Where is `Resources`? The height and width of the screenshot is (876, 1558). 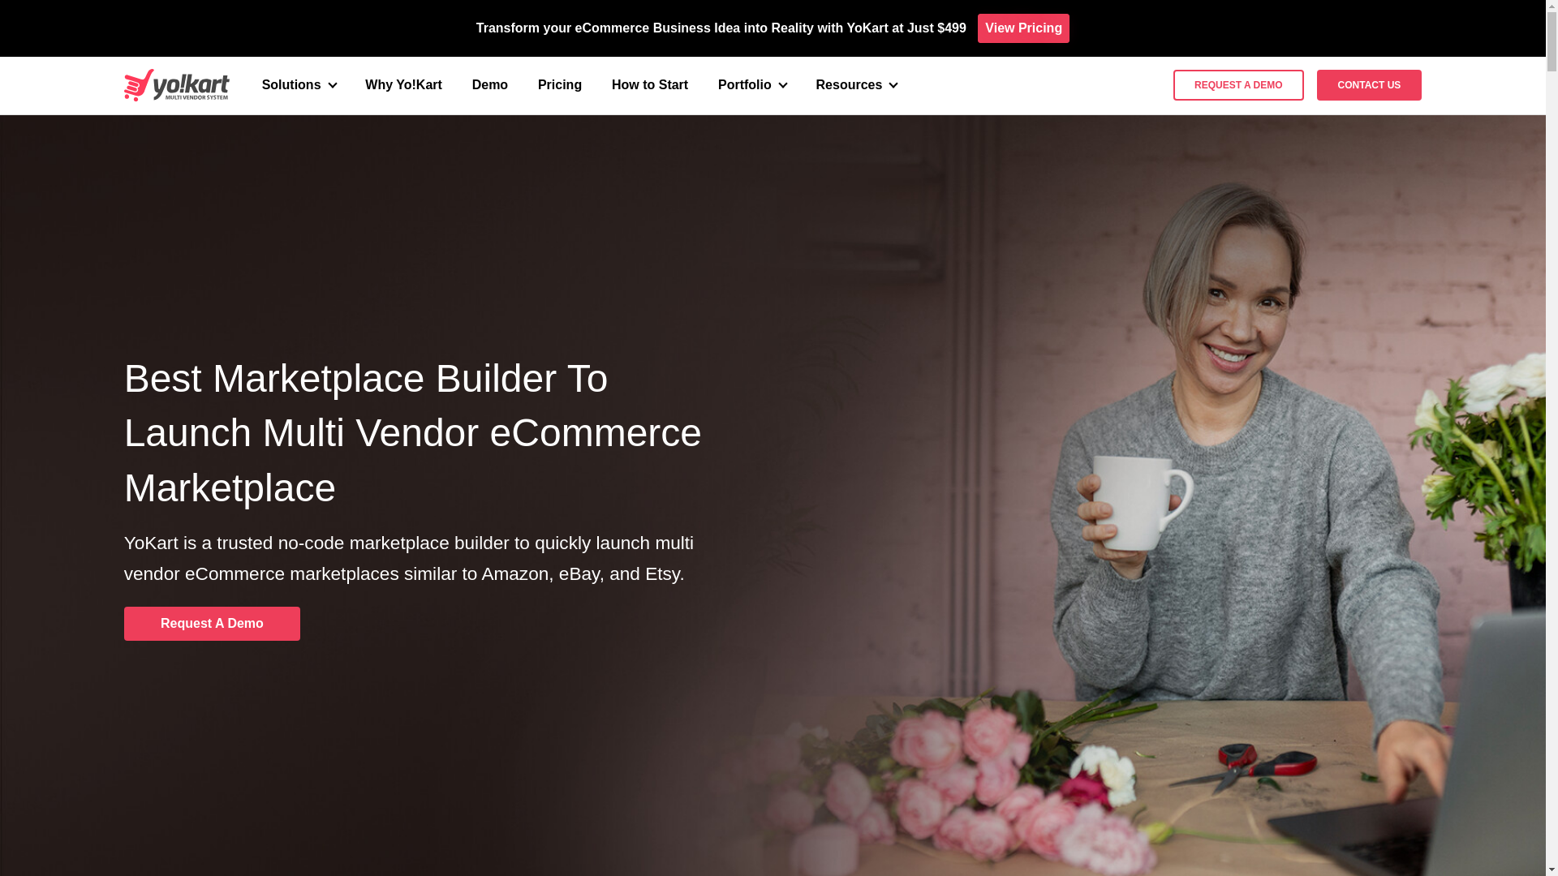
Resources is located at coordinates (857, 85).